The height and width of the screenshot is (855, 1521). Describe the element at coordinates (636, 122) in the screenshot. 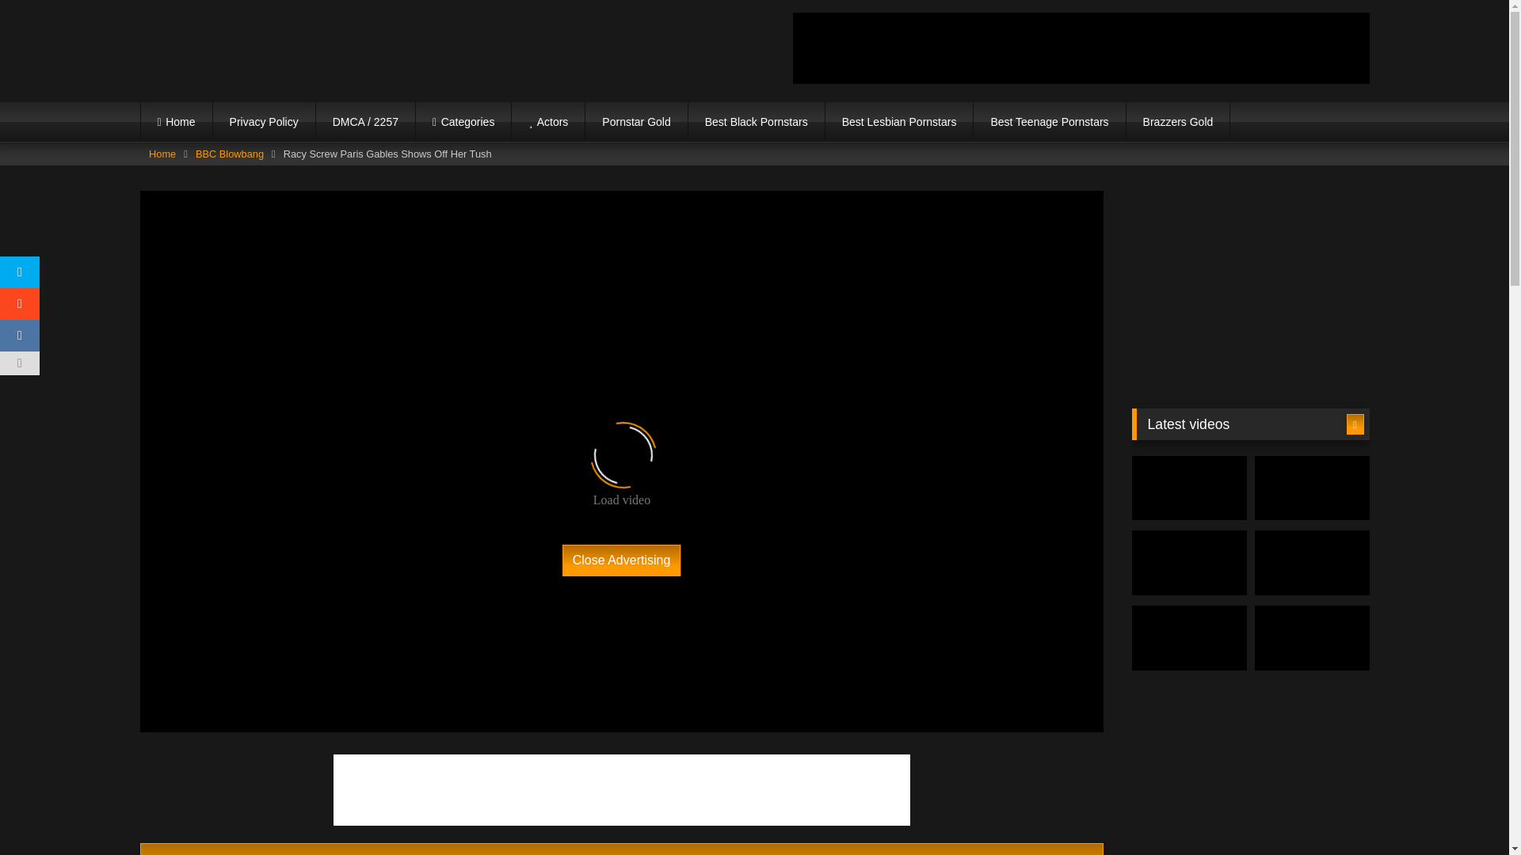

I see `Pornstar Gold` at that location.